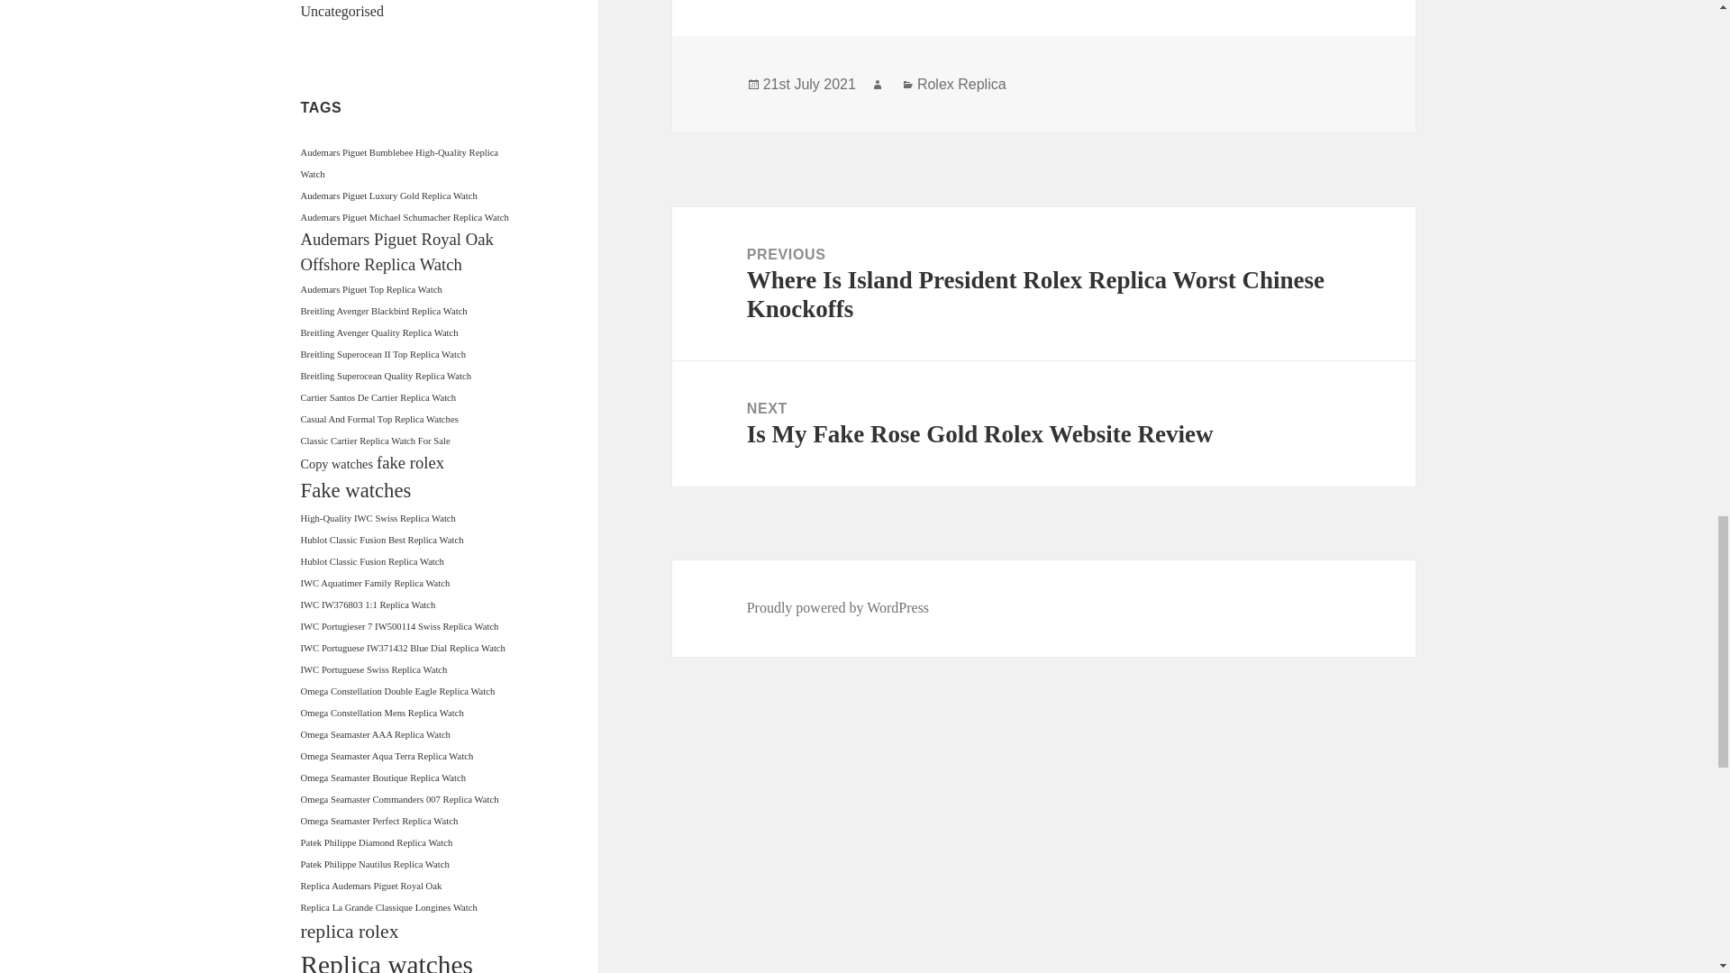 This screenshot has width=1730, height=973. What do you see at coordinates (375, 440) in the screenshot?
I see `Classic Cartier Replica Watch For Sale` at bounding box center [375, 440].